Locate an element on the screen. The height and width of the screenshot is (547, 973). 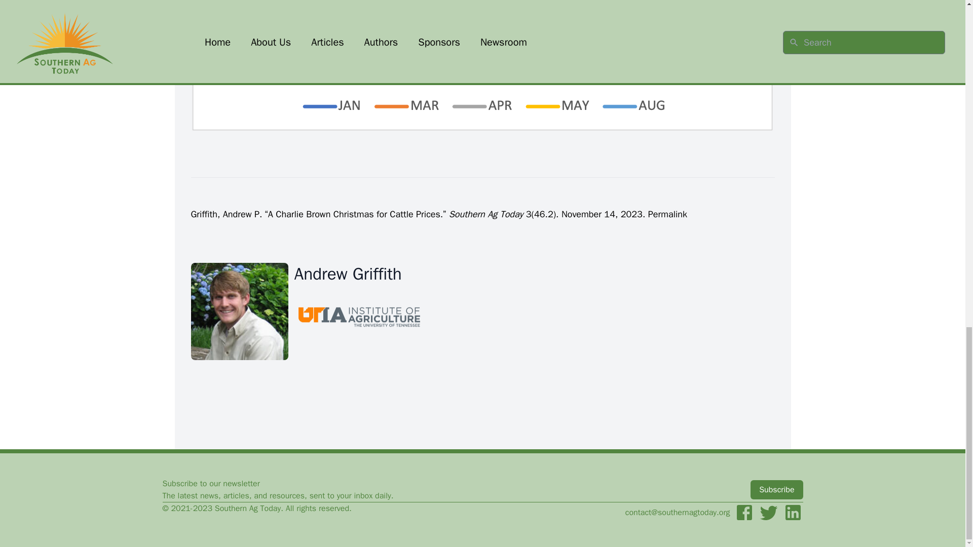
Andrew Griffith is located at coordinates (239, 311).